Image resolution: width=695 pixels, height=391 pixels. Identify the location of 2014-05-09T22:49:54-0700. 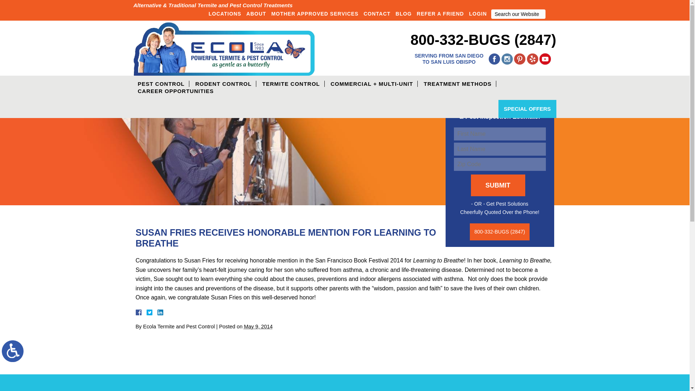
(258, 327).